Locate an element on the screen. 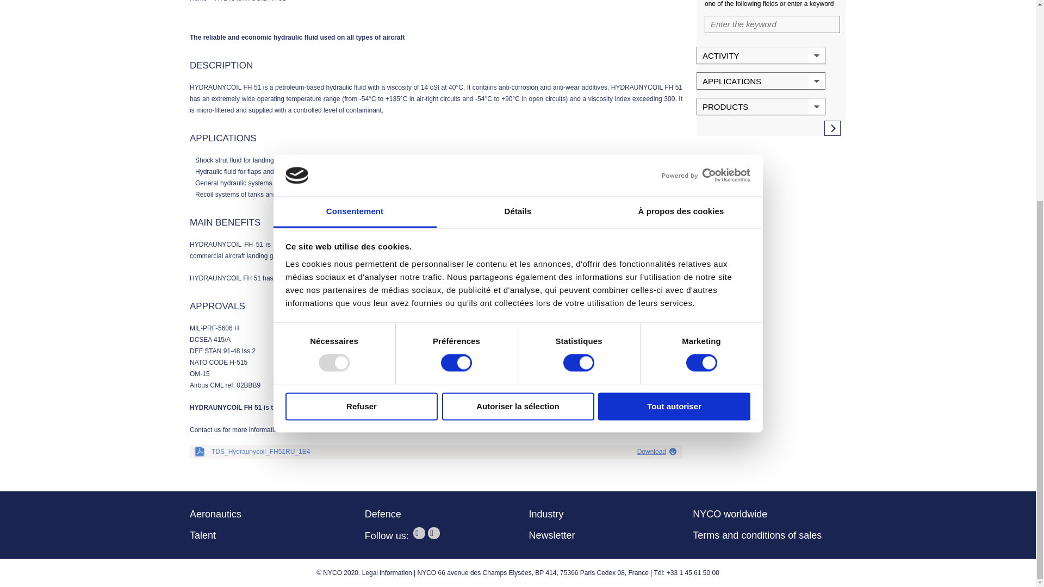 This screenshot has width=1044, height=587. Refuser is located at coordinates (361, 107).